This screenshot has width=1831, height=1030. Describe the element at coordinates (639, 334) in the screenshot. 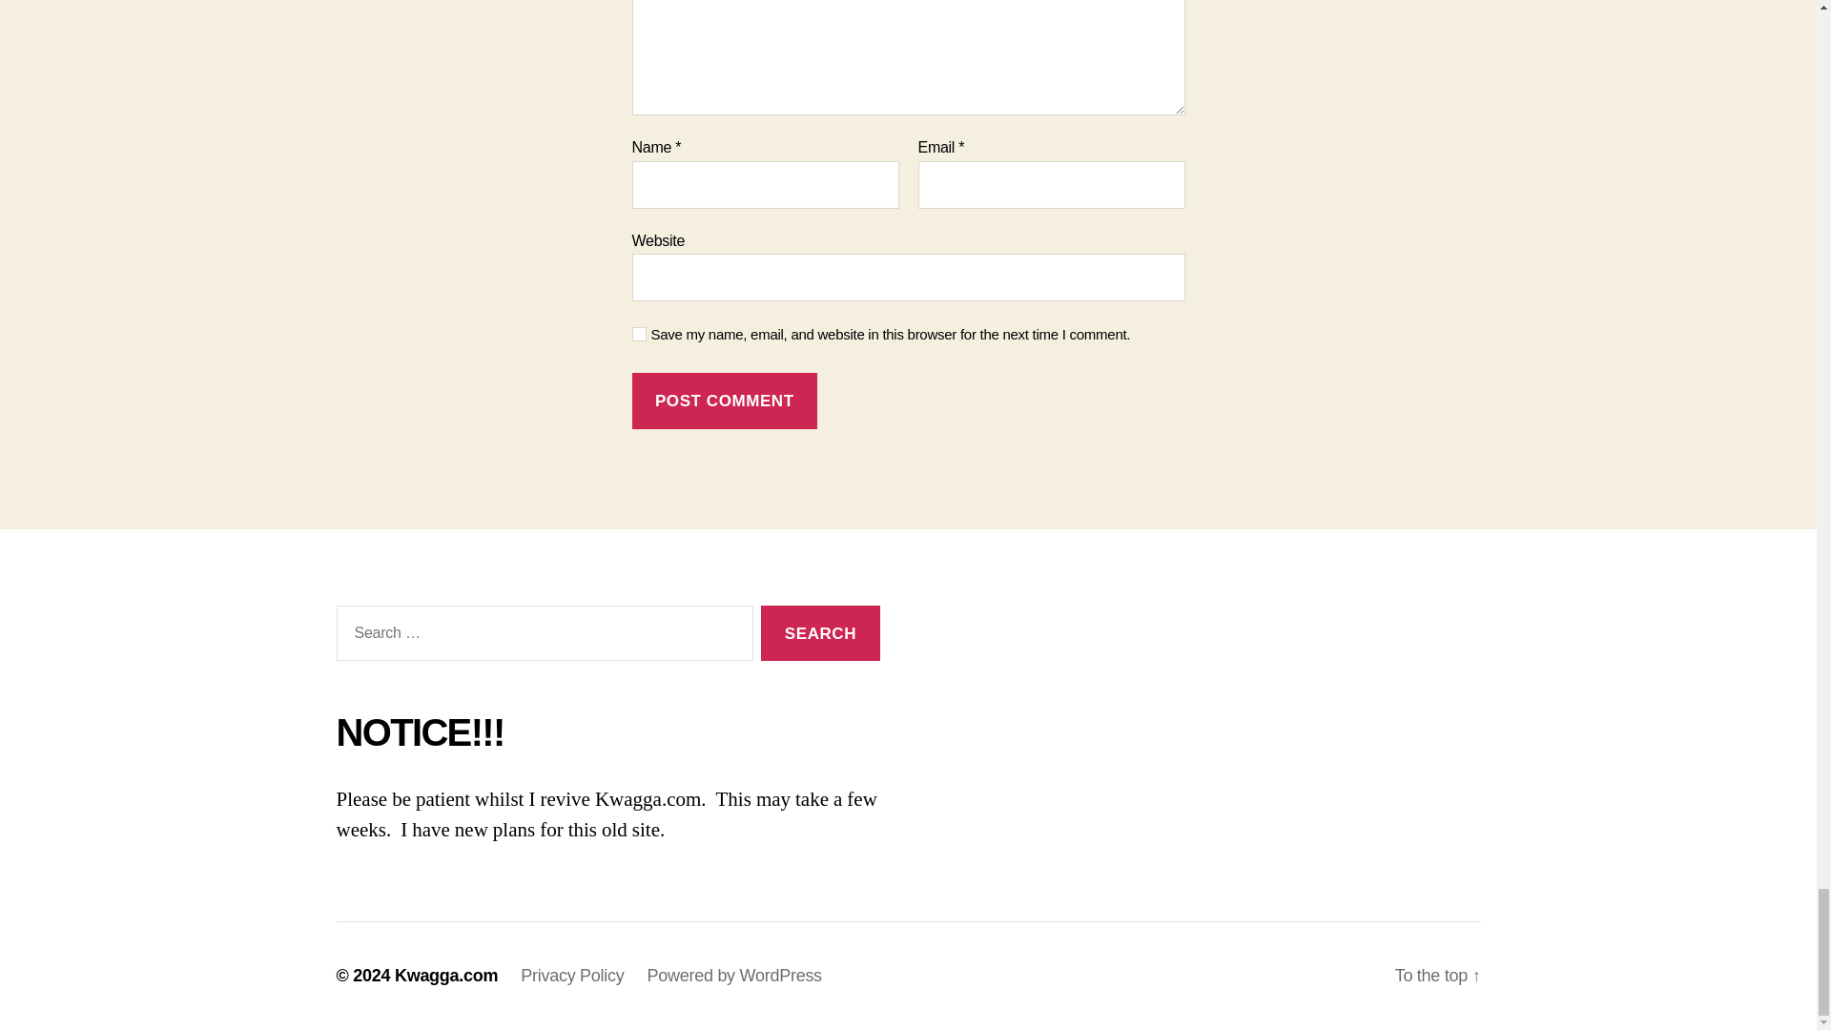

I see `yes` at that location.